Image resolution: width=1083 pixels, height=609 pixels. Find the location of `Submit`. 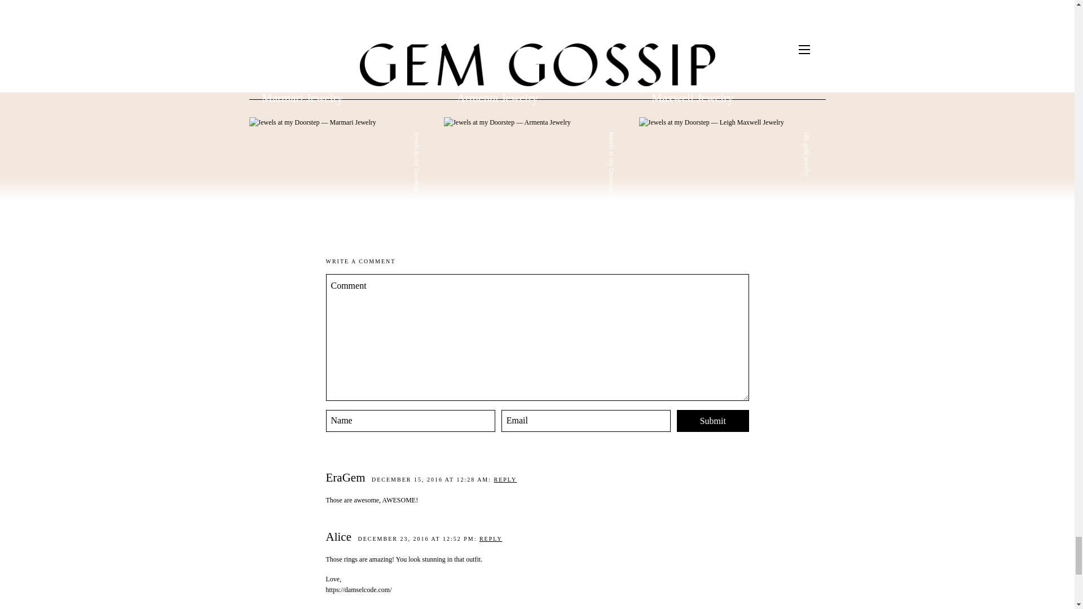

Submit is located at coordinates (713, 421).